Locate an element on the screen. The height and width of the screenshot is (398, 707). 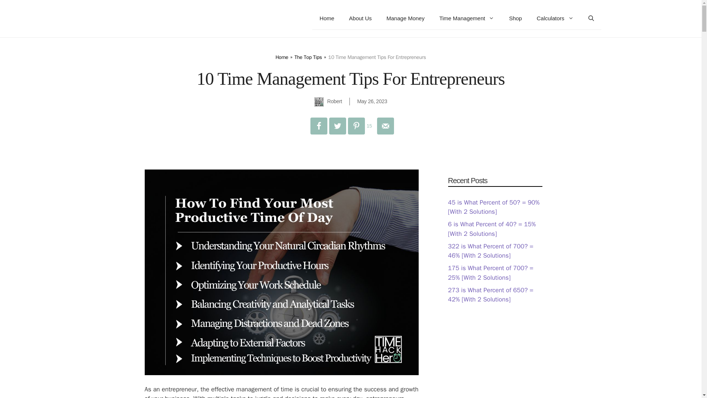
Share on Facebook is located at coordinates (318, 126).